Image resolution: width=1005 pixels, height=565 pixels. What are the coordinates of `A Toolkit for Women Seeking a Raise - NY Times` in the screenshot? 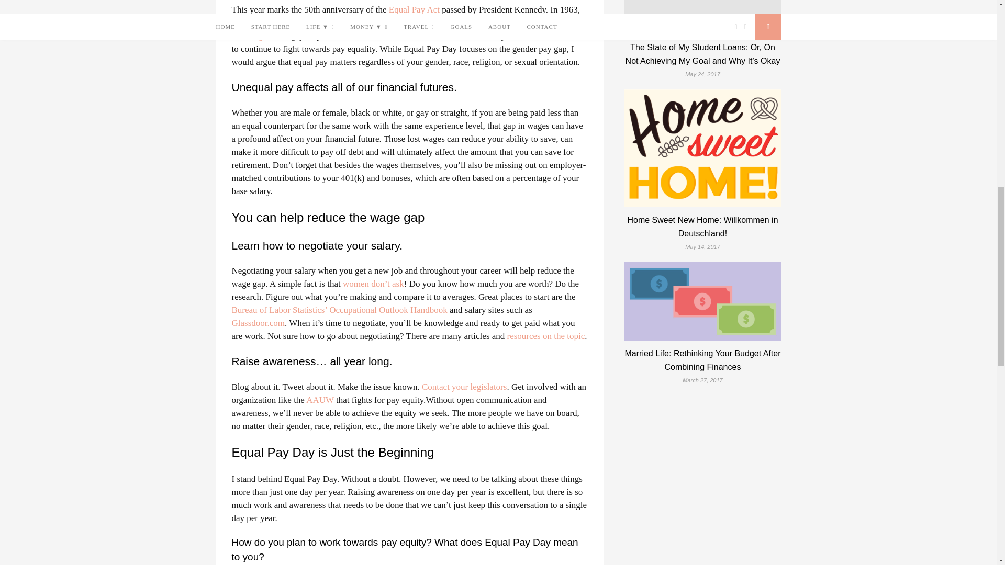 It's located at (547, 336).